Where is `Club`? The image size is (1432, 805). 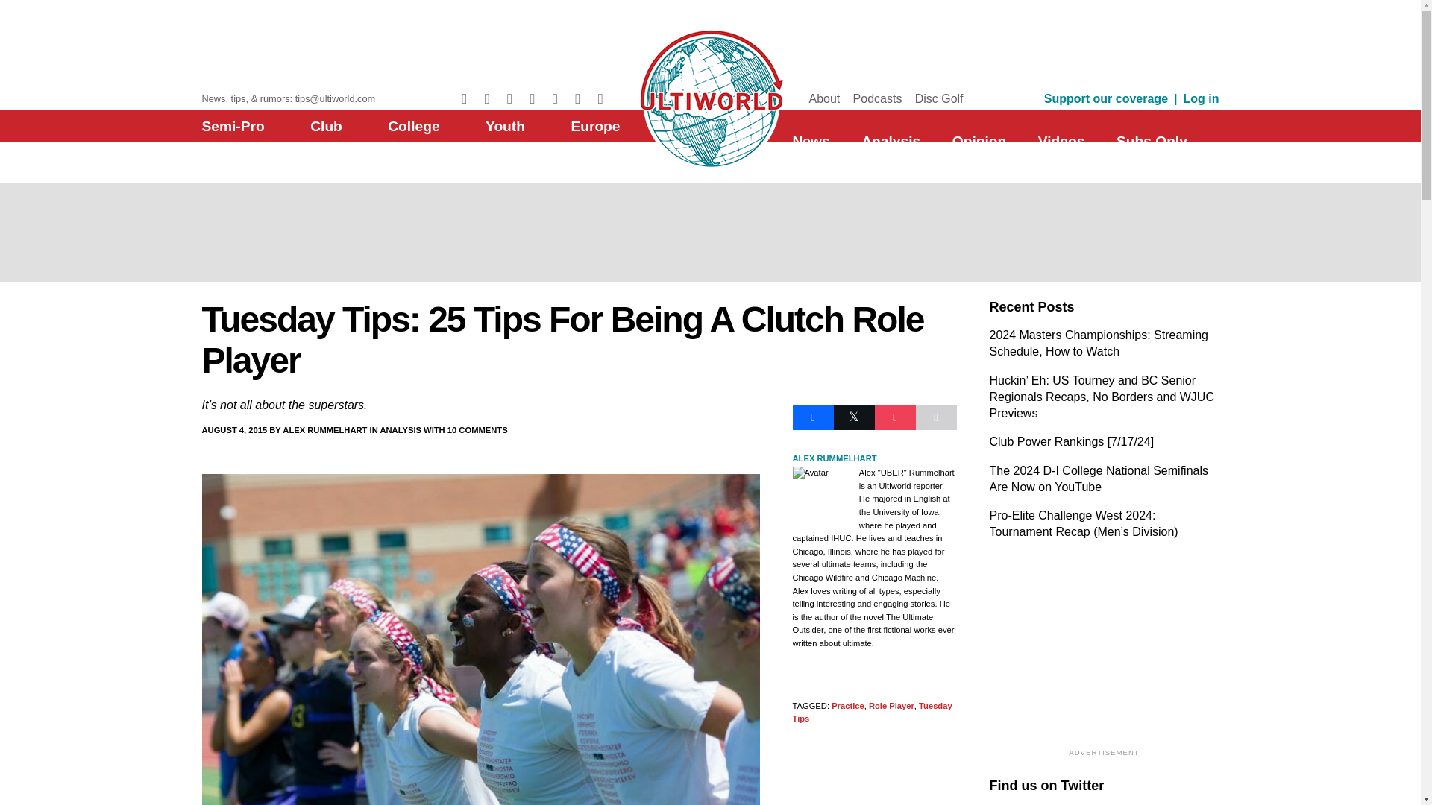 Club is located at coordinates (326, 126).